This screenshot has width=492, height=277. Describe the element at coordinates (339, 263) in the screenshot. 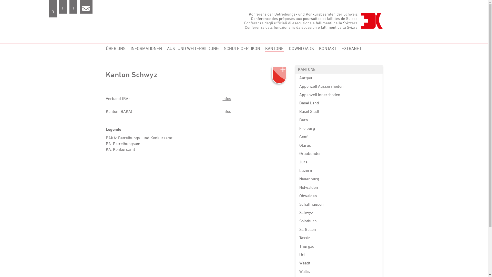

I see `Waadt` at that location.